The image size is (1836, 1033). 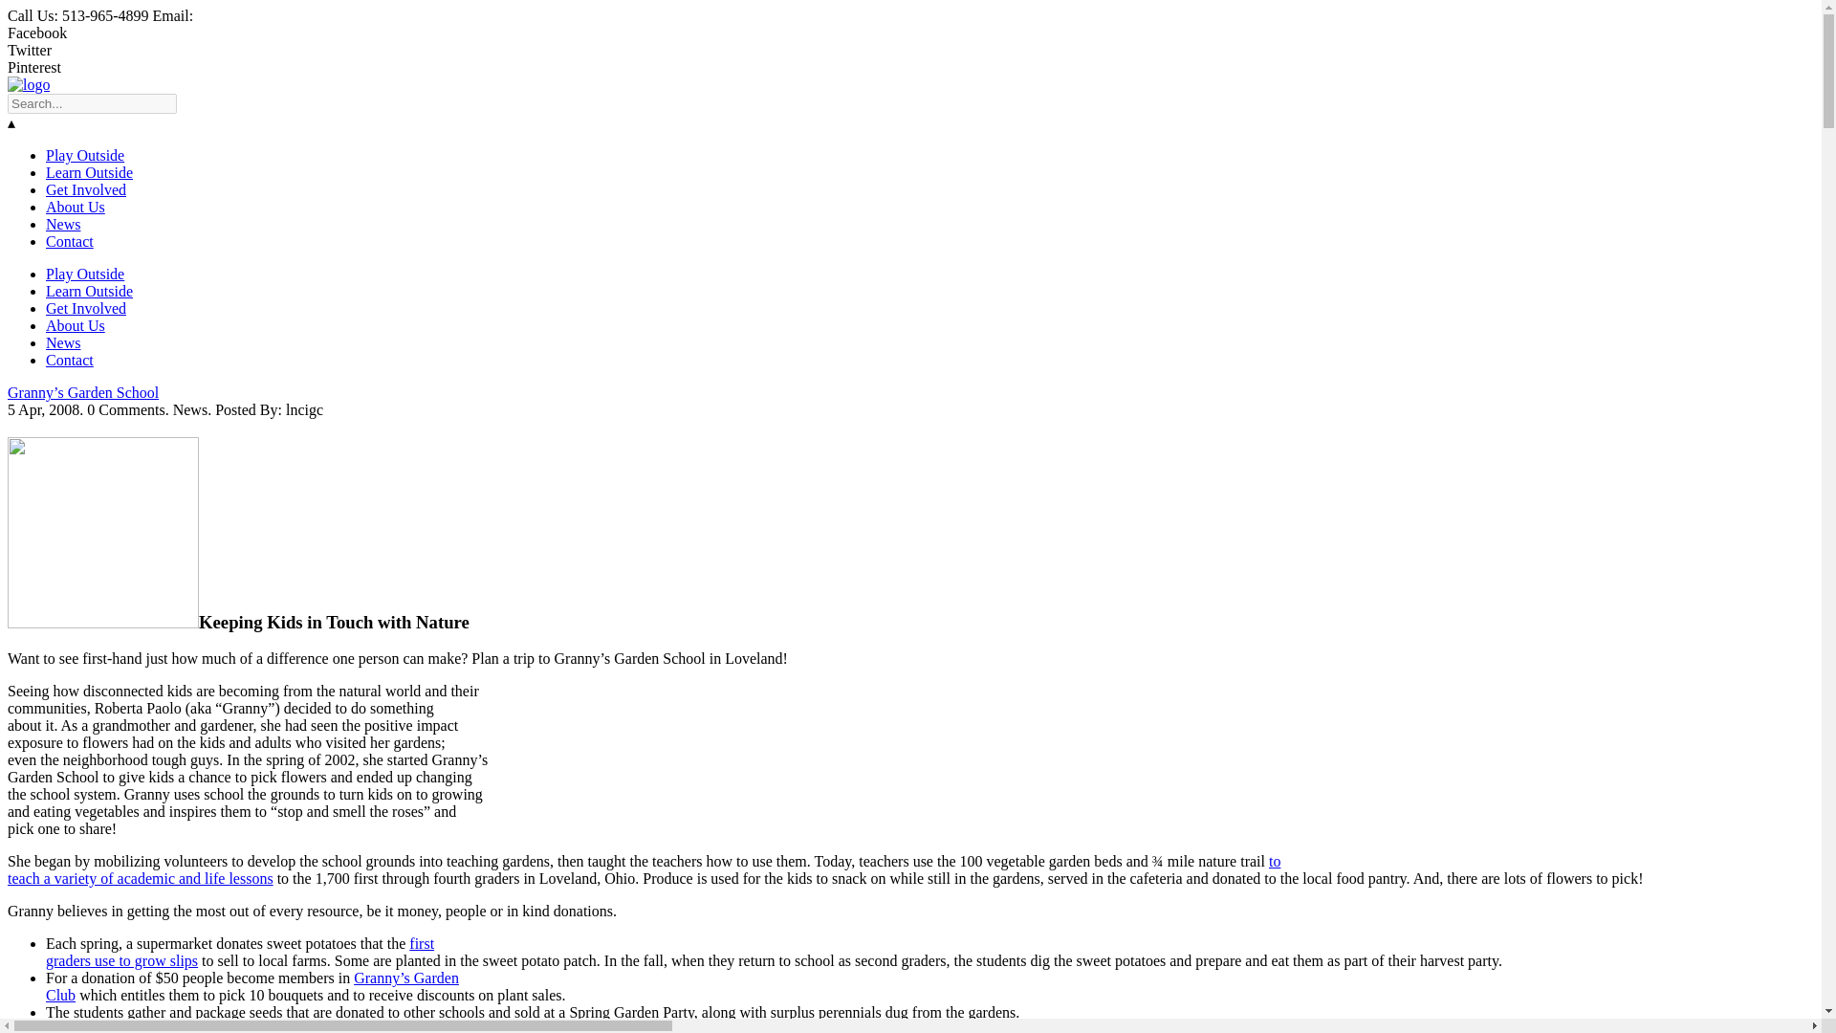 What do you see at coordinates (75, 207) in the screenshot?
I see `About Us` at bounding box center [75, 207].